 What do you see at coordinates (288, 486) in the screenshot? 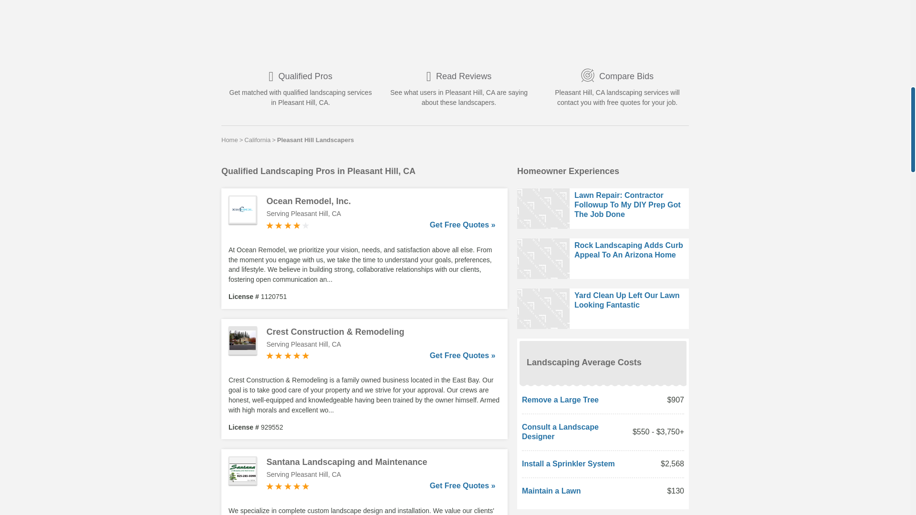
I see `5 star rating` at bounding box center [288, 486].